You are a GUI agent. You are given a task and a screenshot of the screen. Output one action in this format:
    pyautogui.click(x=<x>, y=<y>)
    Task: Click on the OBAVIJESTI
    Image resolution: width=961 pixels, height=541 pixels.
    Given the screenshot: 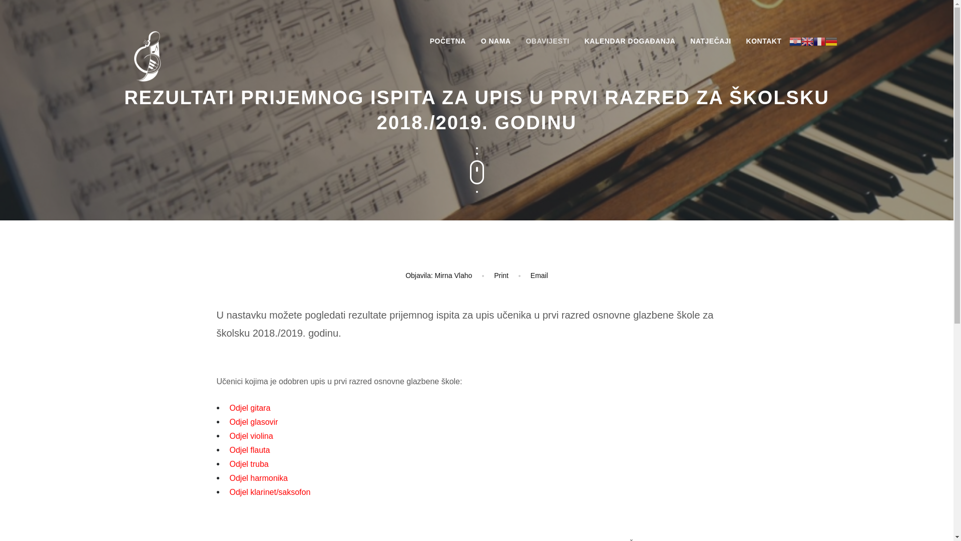 What is the action you would take?
    pyautogui.click(x=548, y=41)
    